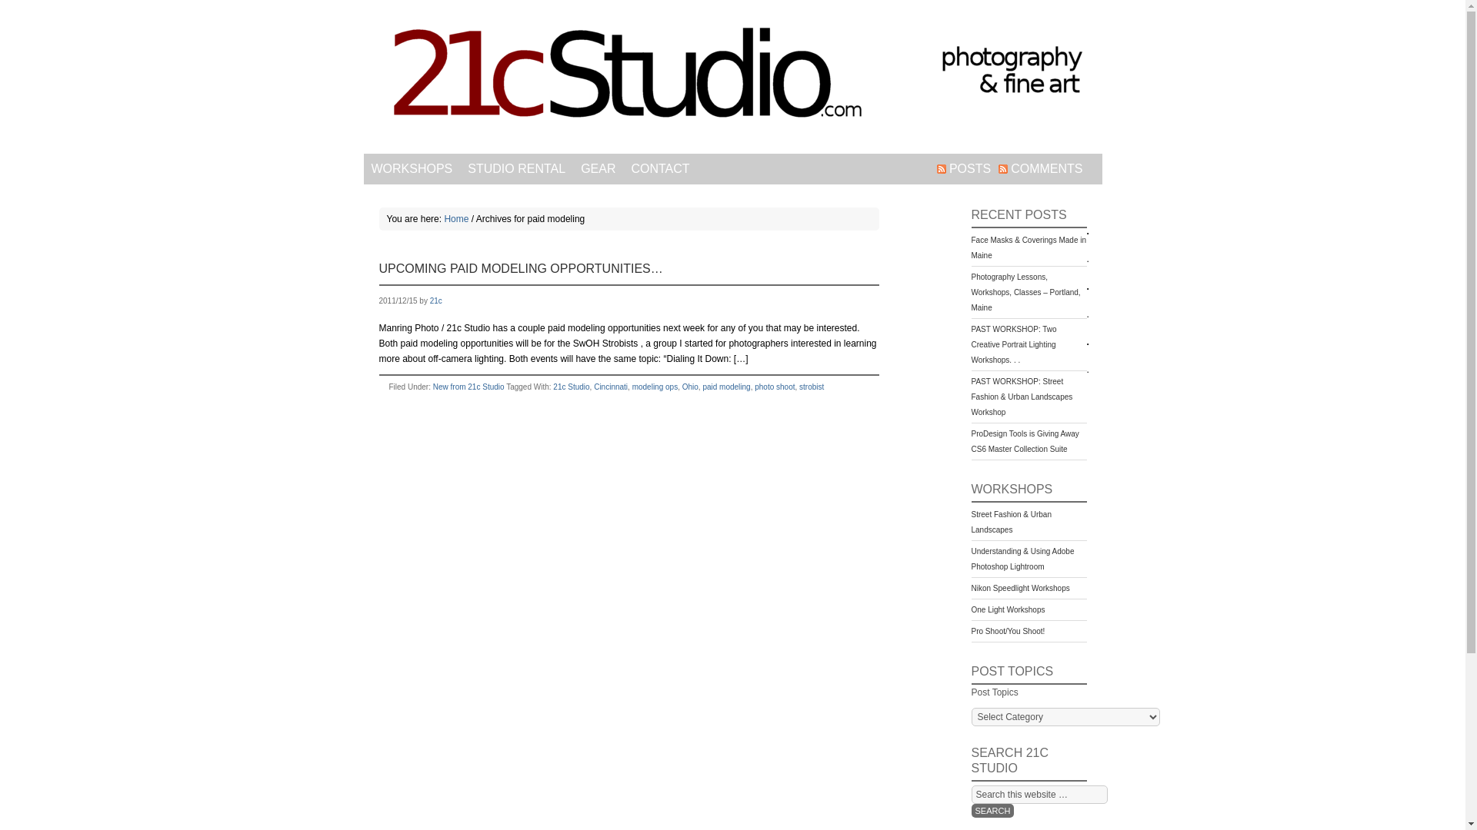  What do you see at coordinates (1008, 632) in the screenshot?
I see `Pro Shoot/You Shoot!` at bounding box center [1008, 632].